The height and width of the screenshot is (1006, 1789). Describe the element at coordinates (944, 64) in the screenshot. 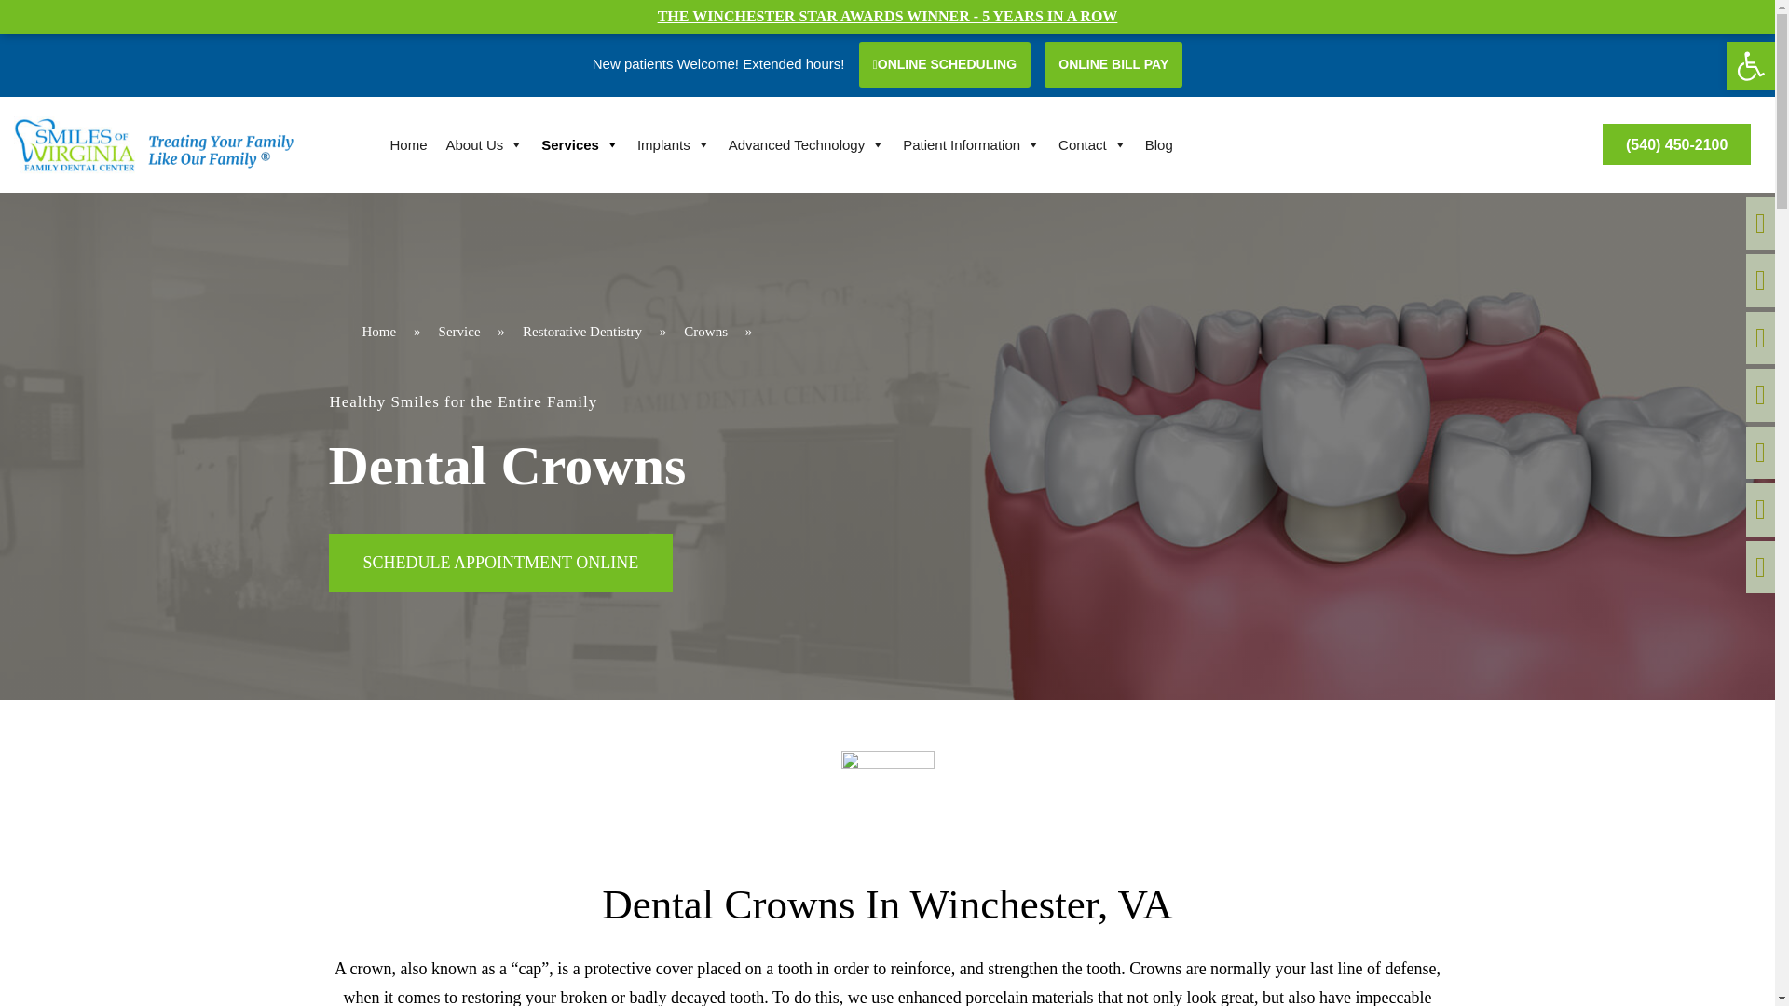

I see `ONLINE SCHEDULING` at that location.